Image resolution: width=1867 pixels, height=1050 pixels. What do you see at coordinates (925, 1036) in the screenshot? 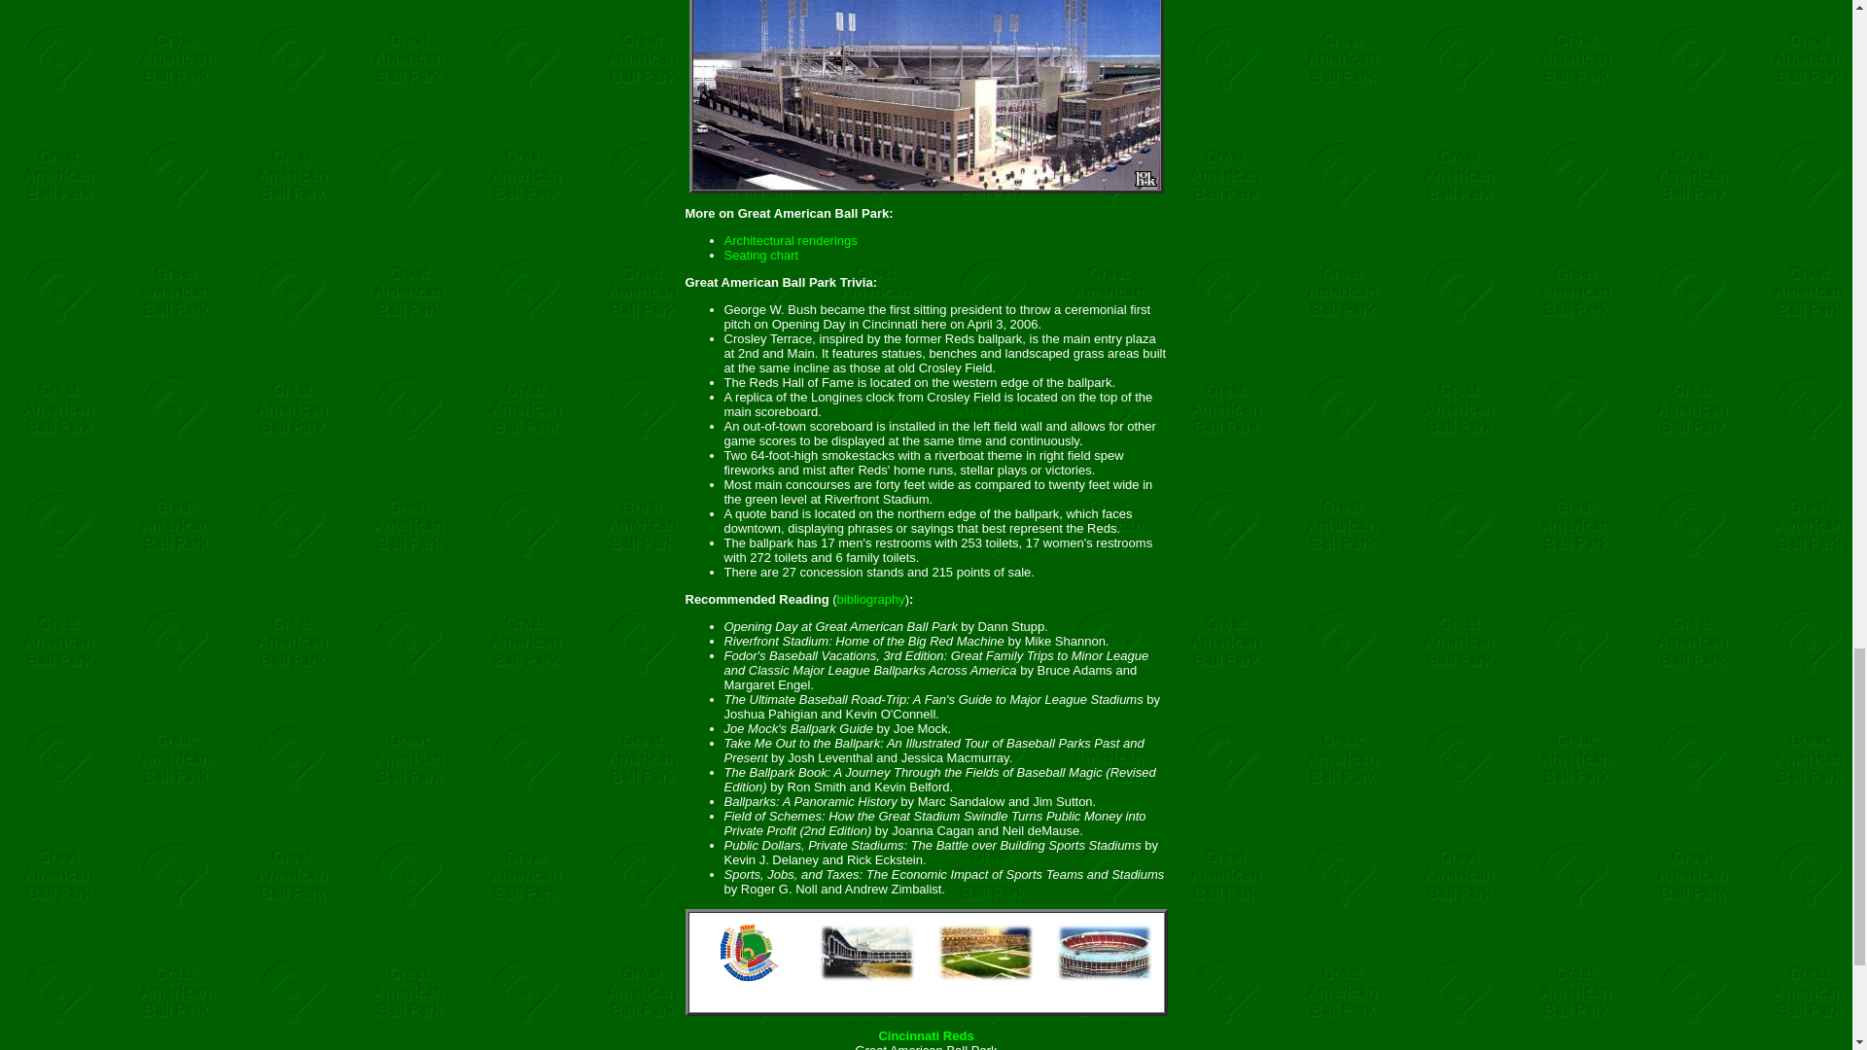
I see `Cincinnati Reds` at bounding box center [925, 1036].